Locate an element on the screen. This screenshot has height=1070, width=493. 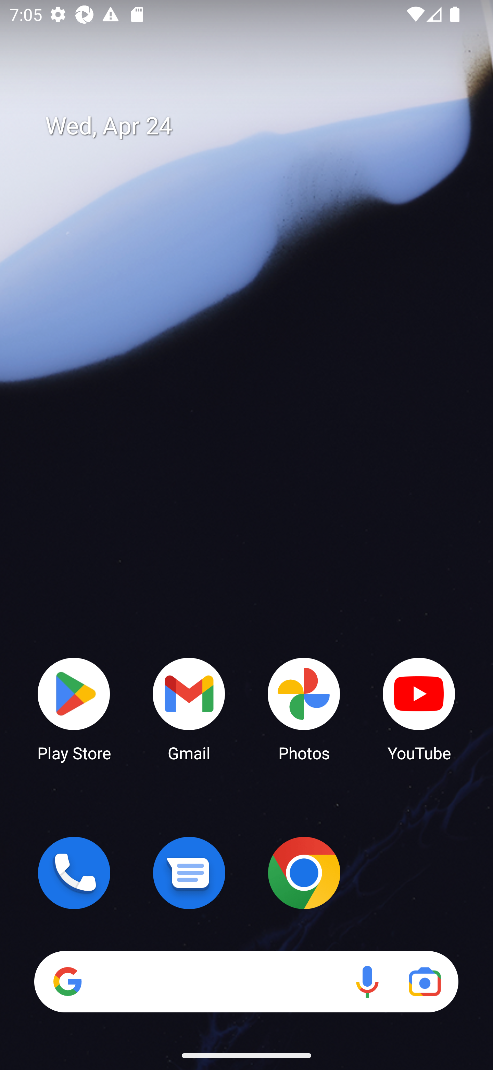
YouTube is located at coordinates (419, 709).